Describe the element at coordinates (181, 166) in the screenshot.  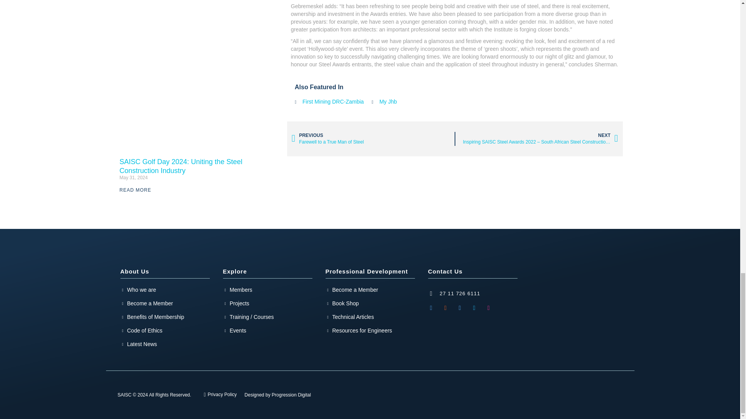
I see `SAISC Golf Day 2024: Uniting the Steel Construction Industry` at that location.